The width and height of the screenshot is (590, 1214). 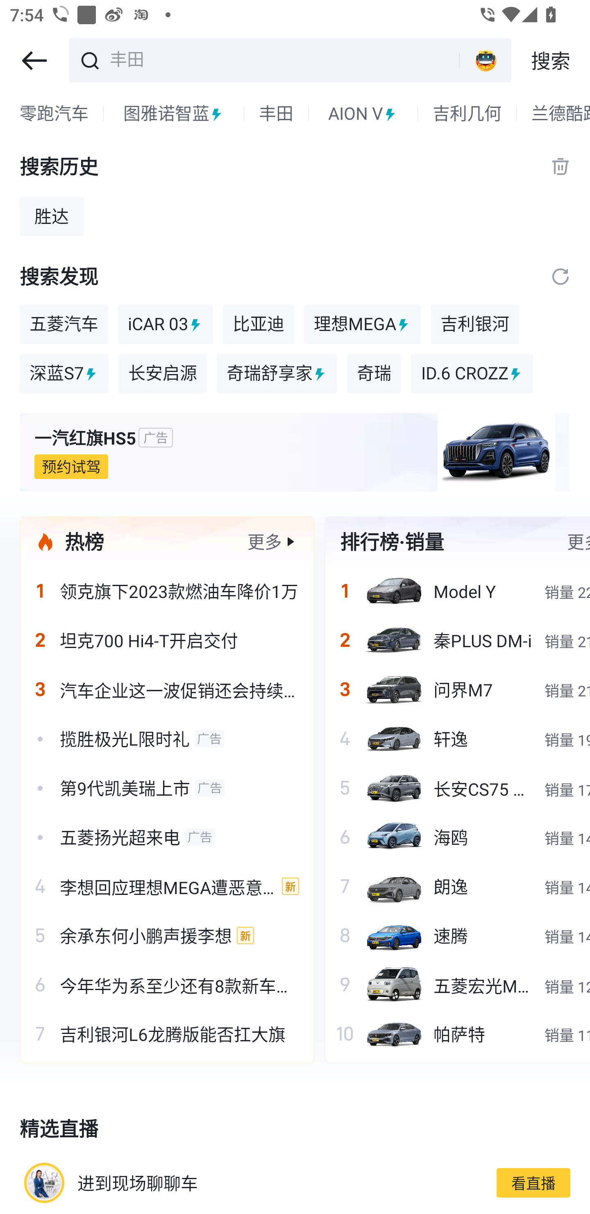 What do you see at coordinates (457, 984) in the screenshot?
I see `五菱宏光MINIEV 销量 12649` at bounding box center [457, 984].